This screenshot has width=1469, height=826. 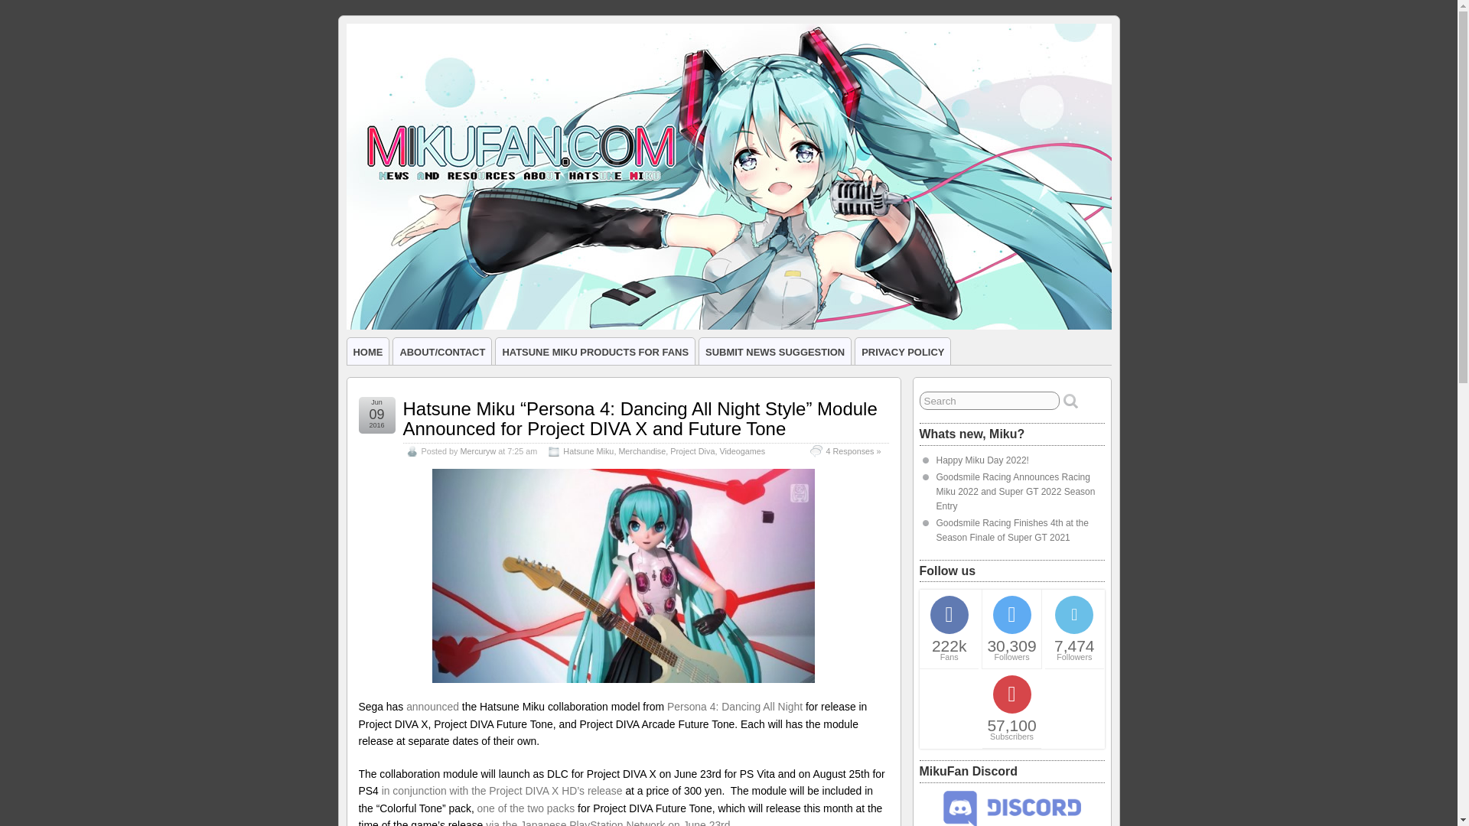 What do you see at coordinates (595, 351) in the screenshot?
I see `HATSUNE MIKU PRODUCTS FOR FANS` at bounding box center [595, 351].